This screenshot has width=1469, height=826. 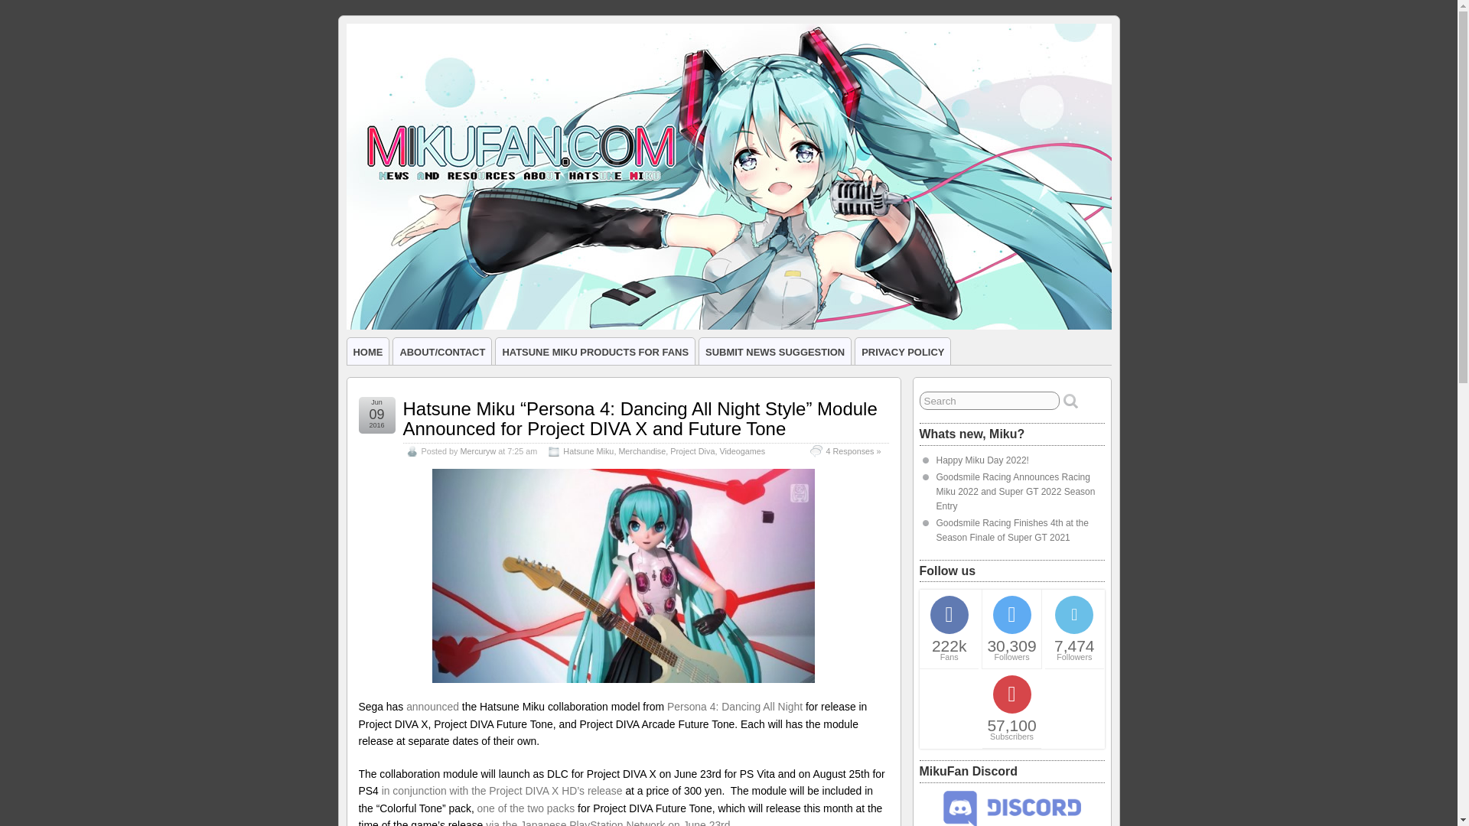 What do you see at coordinates (595, 351) in the screenshot?
I see `HATSUNE MIKU PRODUCTS FOR FANS` at bounding box center [595, 351].